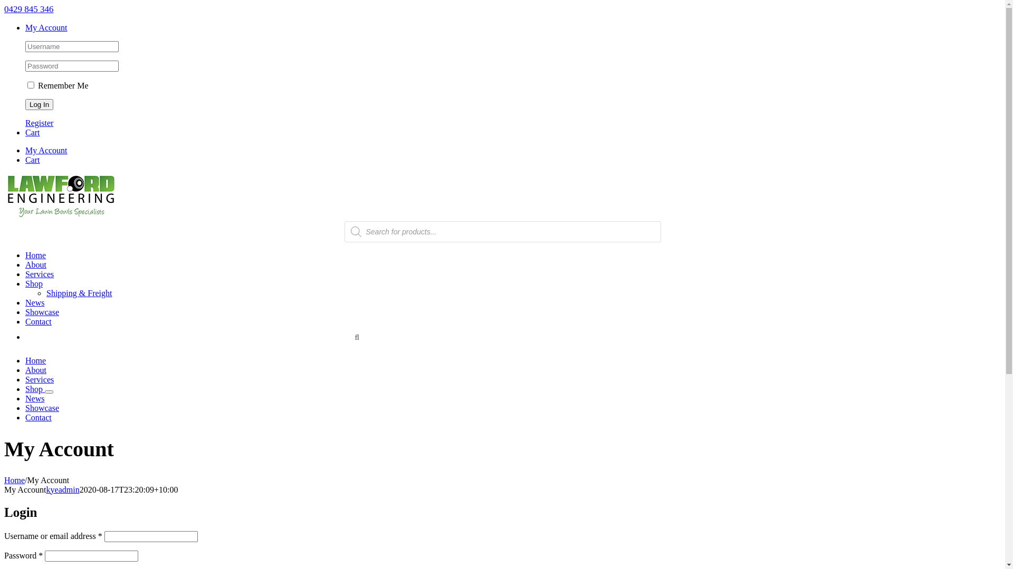 Image resolution: width=1013 pixels, height=569 pixels. Describe the element at coordinates (46, 27) in the screenshot. I see `My Account` at that location.